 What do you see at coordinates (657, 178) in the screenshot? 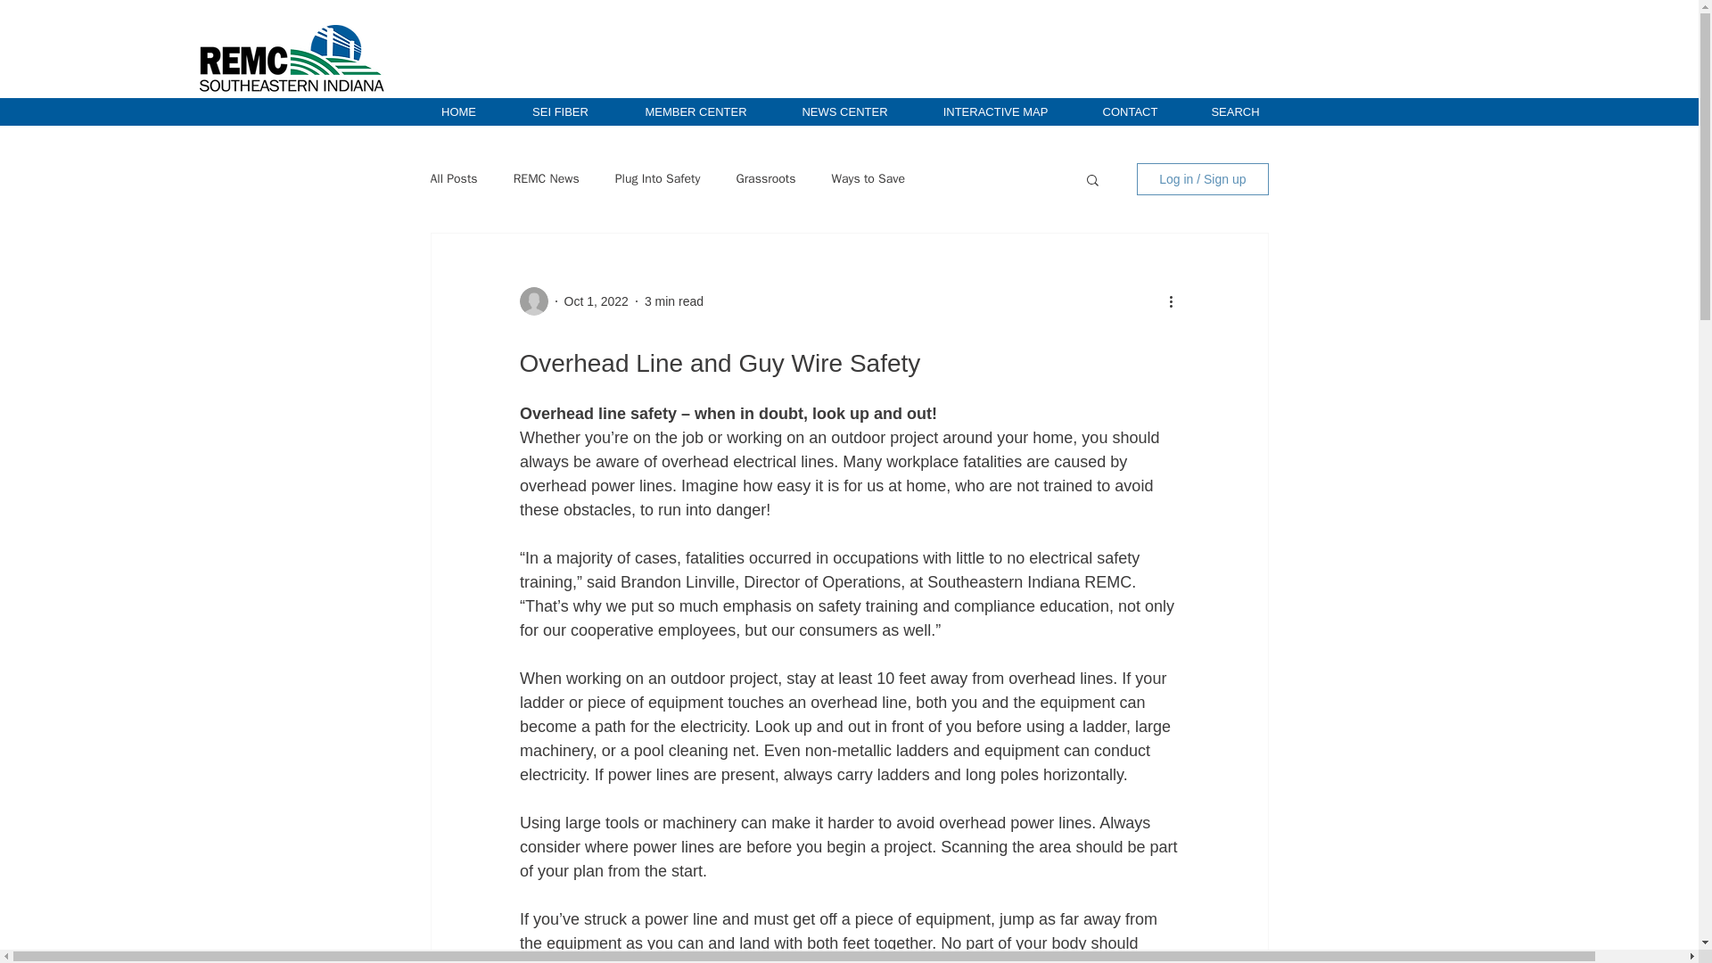
I see `Plug Into Safety` at bounding box center [657, 178].